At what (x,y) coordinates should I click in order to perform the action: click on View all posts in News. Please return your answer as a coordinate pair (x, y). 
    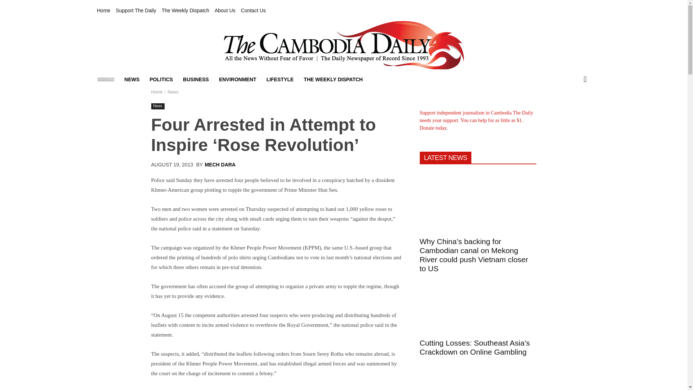
    Looking at the image, I should click on (173, 92).